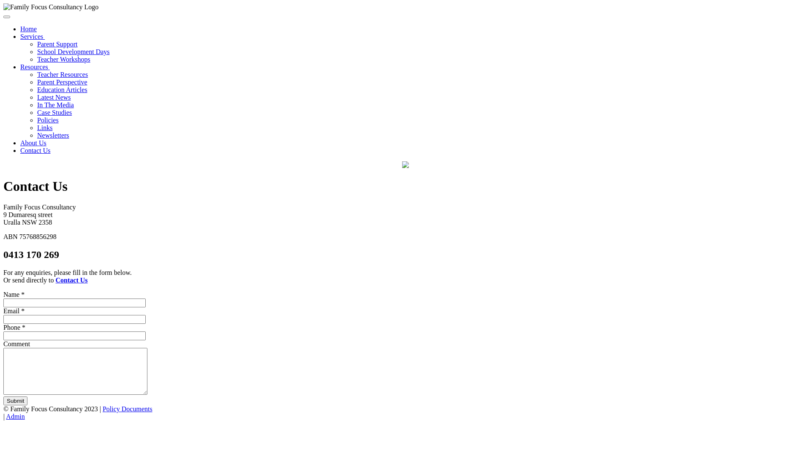 The image size is (811, 456). Describe the element at coordinates (63, 74) in the screenshot. I see `Teacher Resources` at that location.